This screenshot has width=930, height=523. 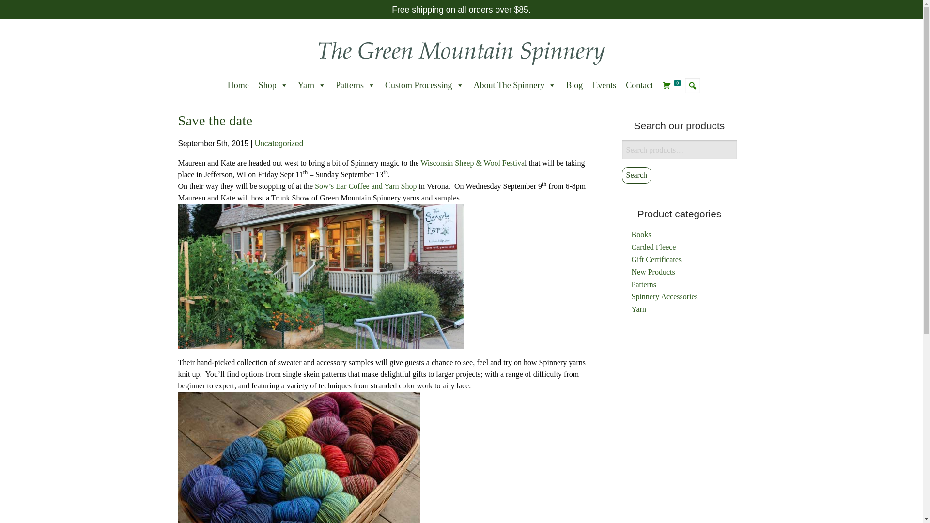 What do you see at coordinates (461, 51) in the screenshot?
I see `logo` at bounding box center [461, 51].